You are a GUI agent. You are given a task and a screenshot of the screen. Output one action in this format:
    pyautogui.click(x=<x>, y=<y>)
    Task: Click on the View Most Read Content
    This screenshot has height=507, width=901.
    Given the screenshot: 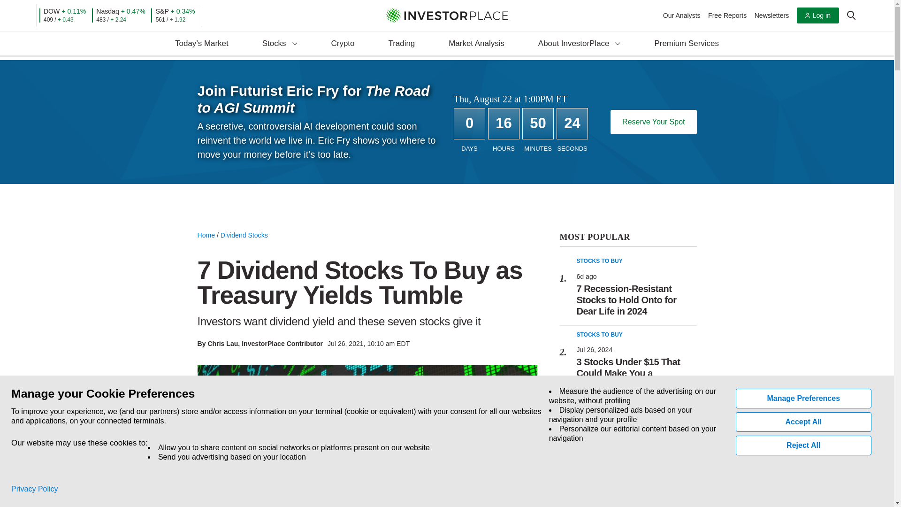 What is the action you would take?
    pyautogui.click(x=628, y=238)
    